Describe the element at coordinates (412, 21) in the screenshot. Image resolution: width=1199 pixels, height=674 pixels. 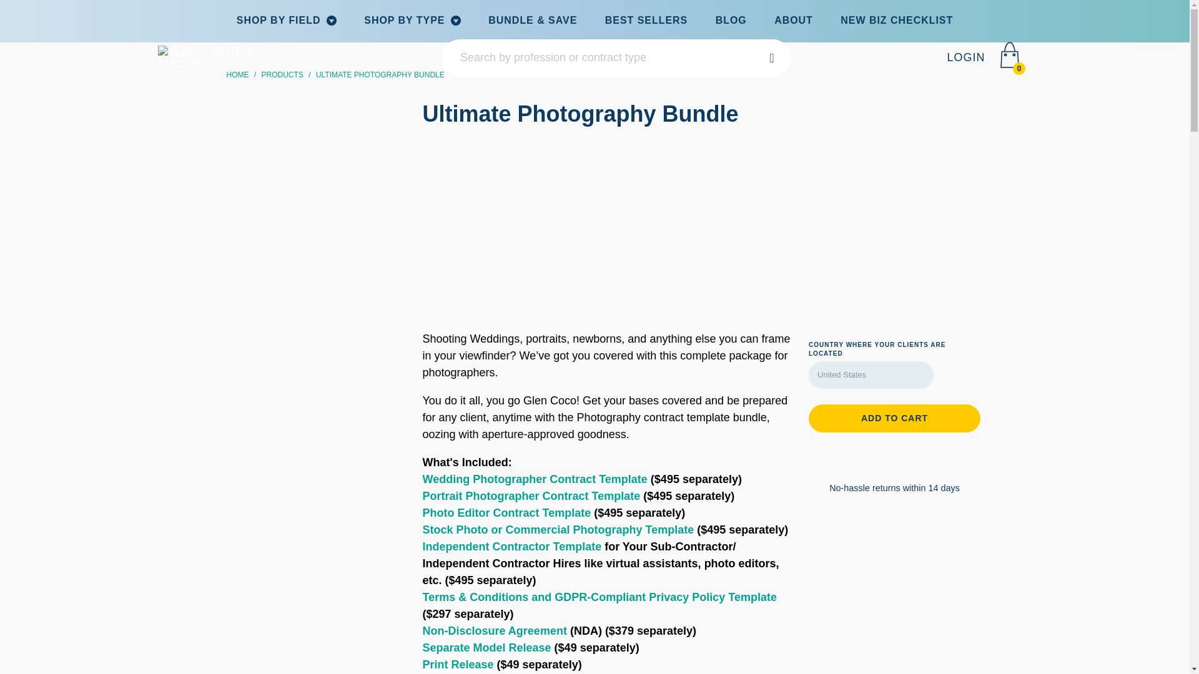
I see `SHOP BY TYPE` at that location.